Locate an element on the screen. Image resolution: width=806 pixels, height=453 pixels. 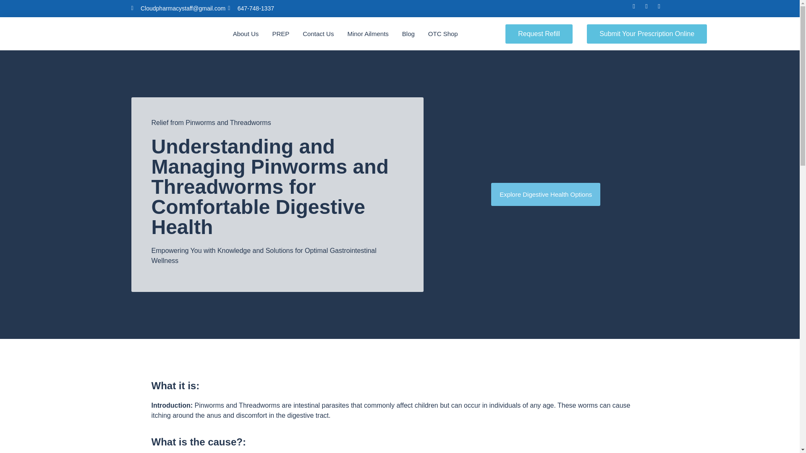
About Us is located at coordinates (246, 34).